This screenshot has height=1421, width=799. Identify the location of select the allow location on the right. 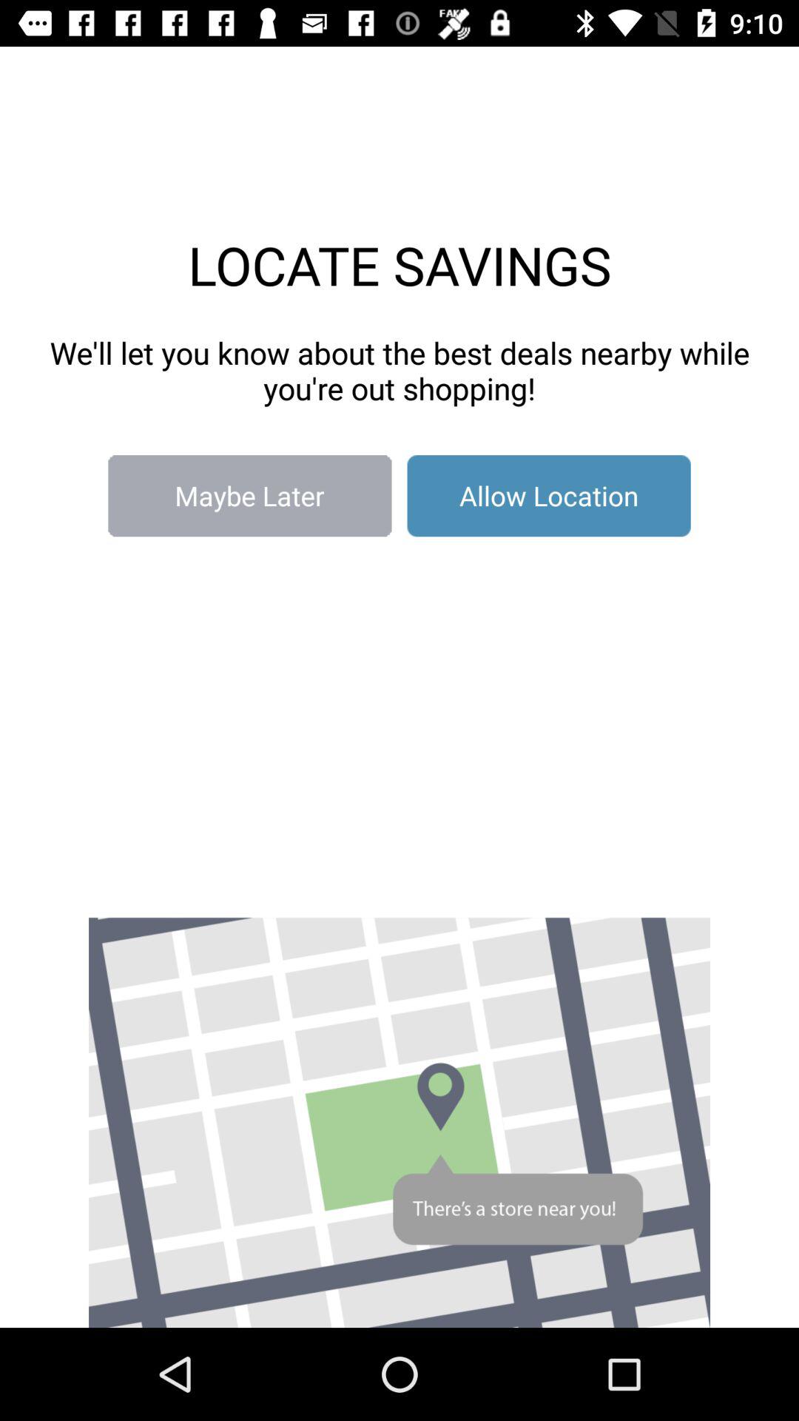
(549, 496).